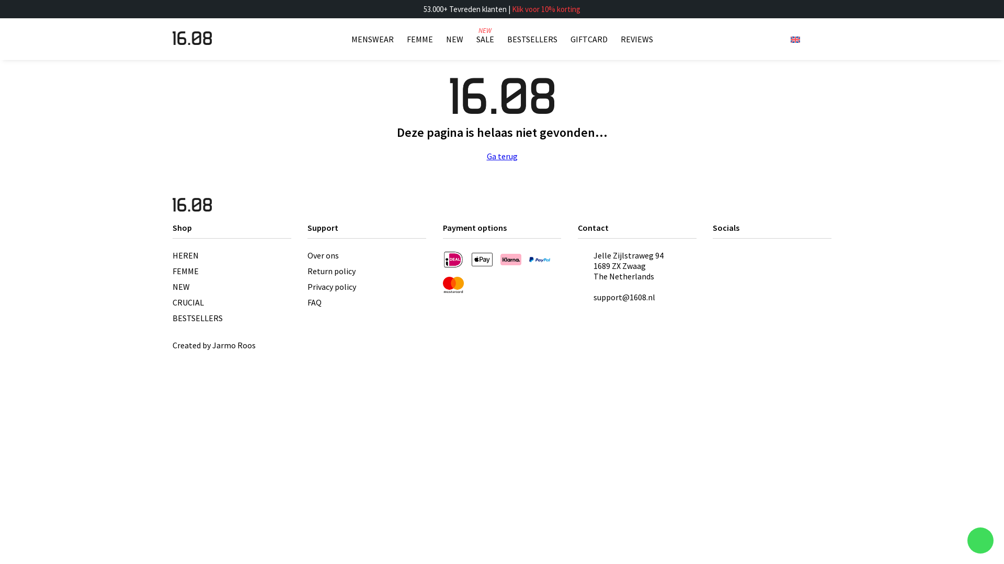  I want to click on REVIEWS, so click(636, 39).